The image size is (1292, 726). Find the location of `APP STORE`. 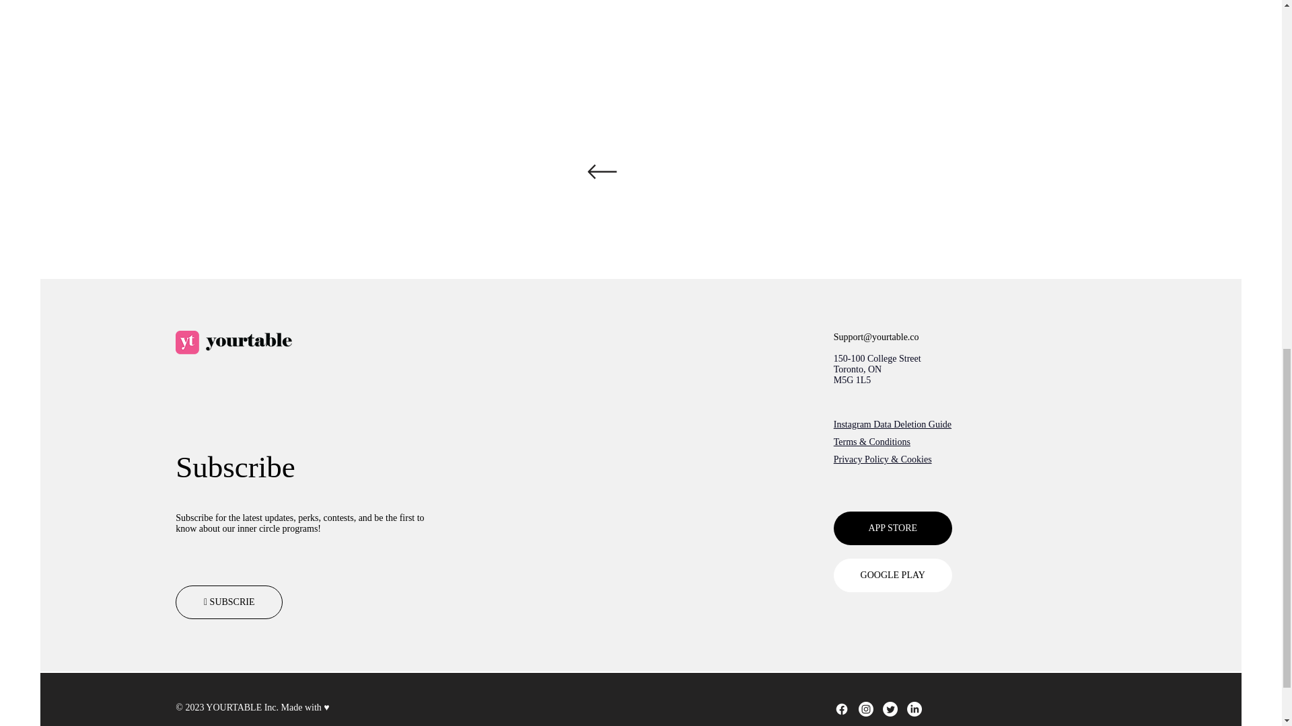

APP STORE is located at coordinates (892, 528).